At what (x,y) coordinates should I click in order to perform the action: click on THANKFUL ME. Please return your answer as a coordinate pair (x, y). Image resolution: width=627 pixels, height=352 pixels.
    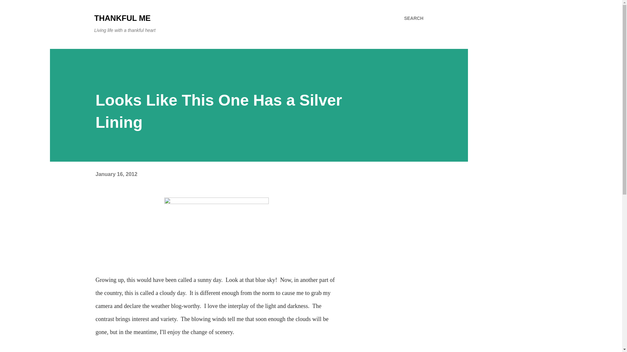
    Looking at the image, I should click on (122, 18).